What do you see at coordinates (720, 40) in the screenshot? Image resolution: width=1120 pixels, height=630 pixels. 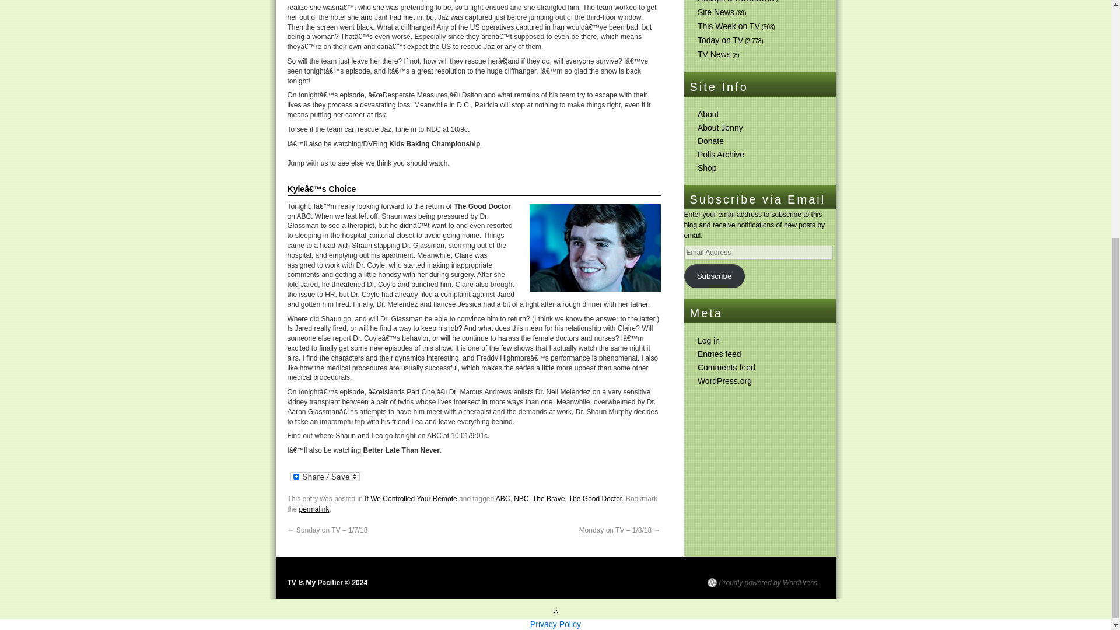 I see `Today on TV` at bounding box center [720, 40].